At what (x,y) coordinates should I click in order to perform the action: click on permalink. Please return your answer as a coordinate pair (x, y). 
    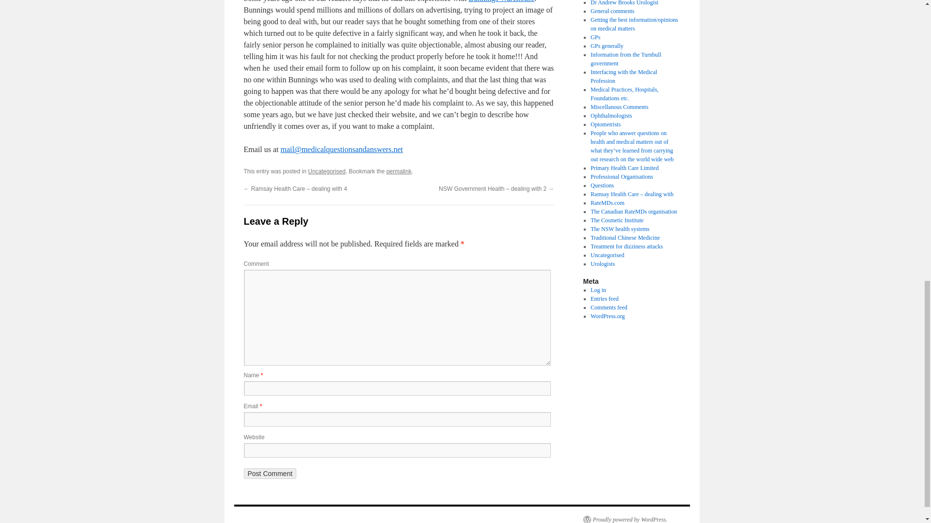
    Looking at the image, I should click on (399, 171).